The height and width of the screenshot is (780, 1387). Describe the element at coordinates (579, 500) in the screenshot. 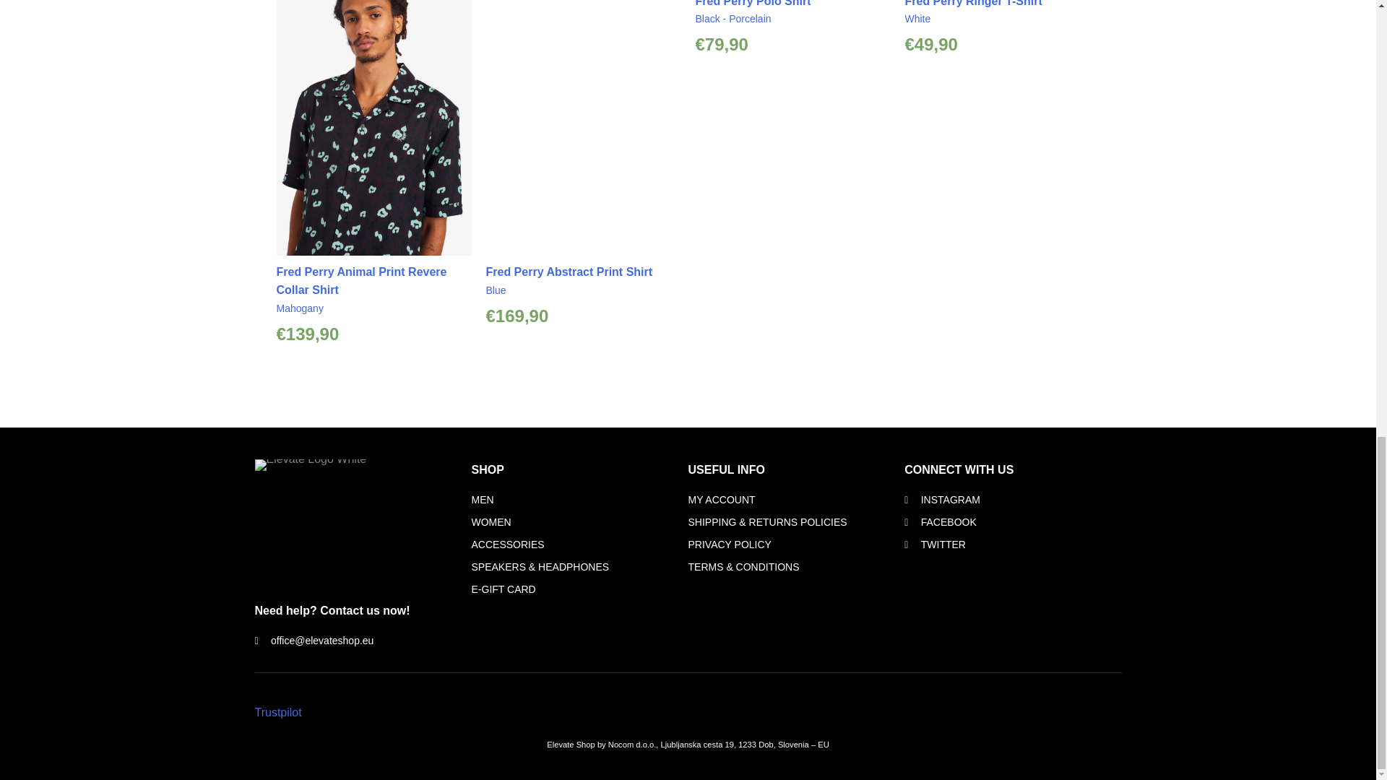

I see `MEN` at that location.